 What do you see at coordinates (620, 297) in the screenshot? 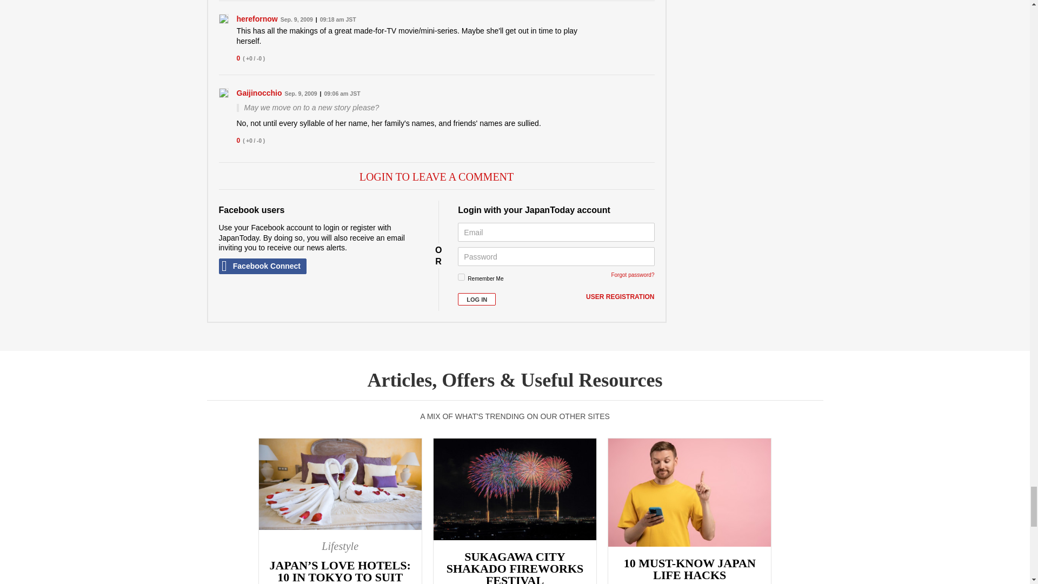
I see `User registration` at bounding box center [620, 297].